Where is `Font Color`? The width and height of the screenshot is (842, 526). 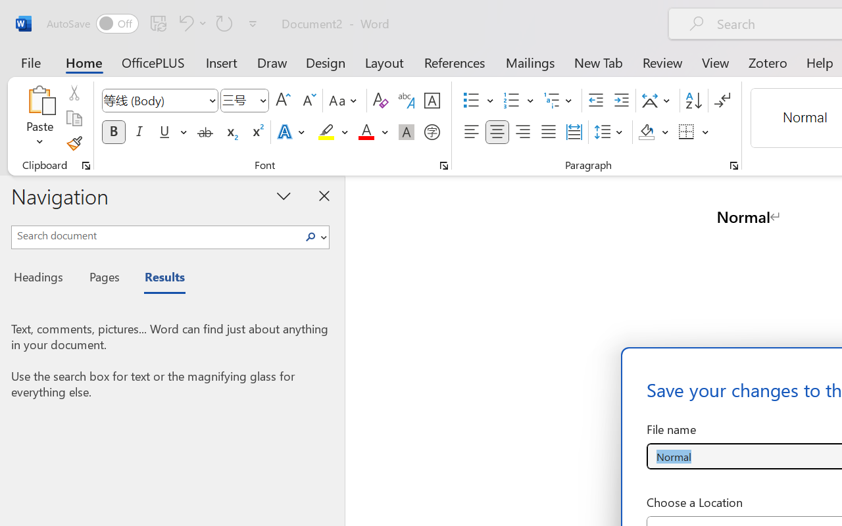
Font Color is located at coordinates (373, 132).